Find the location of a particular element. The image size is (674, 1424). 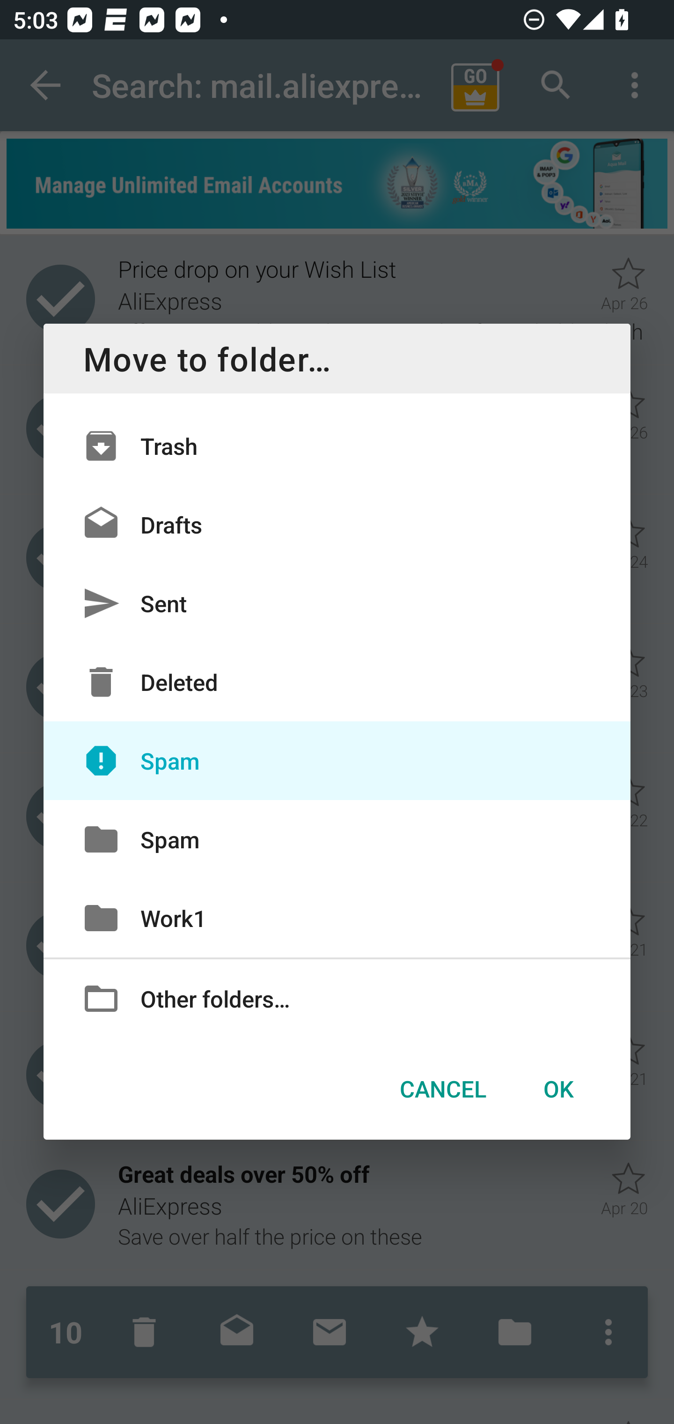

OK is located at coordinates (558, 1089).